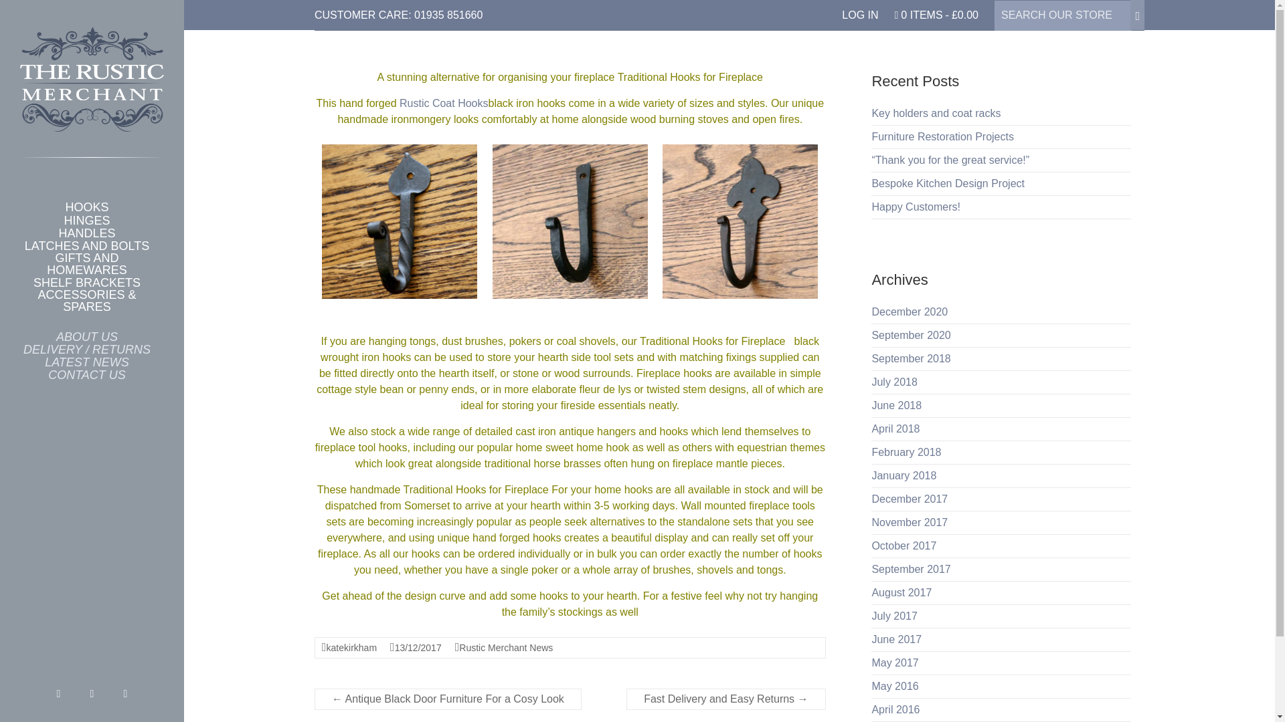 Image resolution: width=1285 pixels, height=722 pixels. What do you see at coordinates (87, 263) in the screenshot?
I see `GIFTS AND HOMEWARES` at bounding box center [87, 263].